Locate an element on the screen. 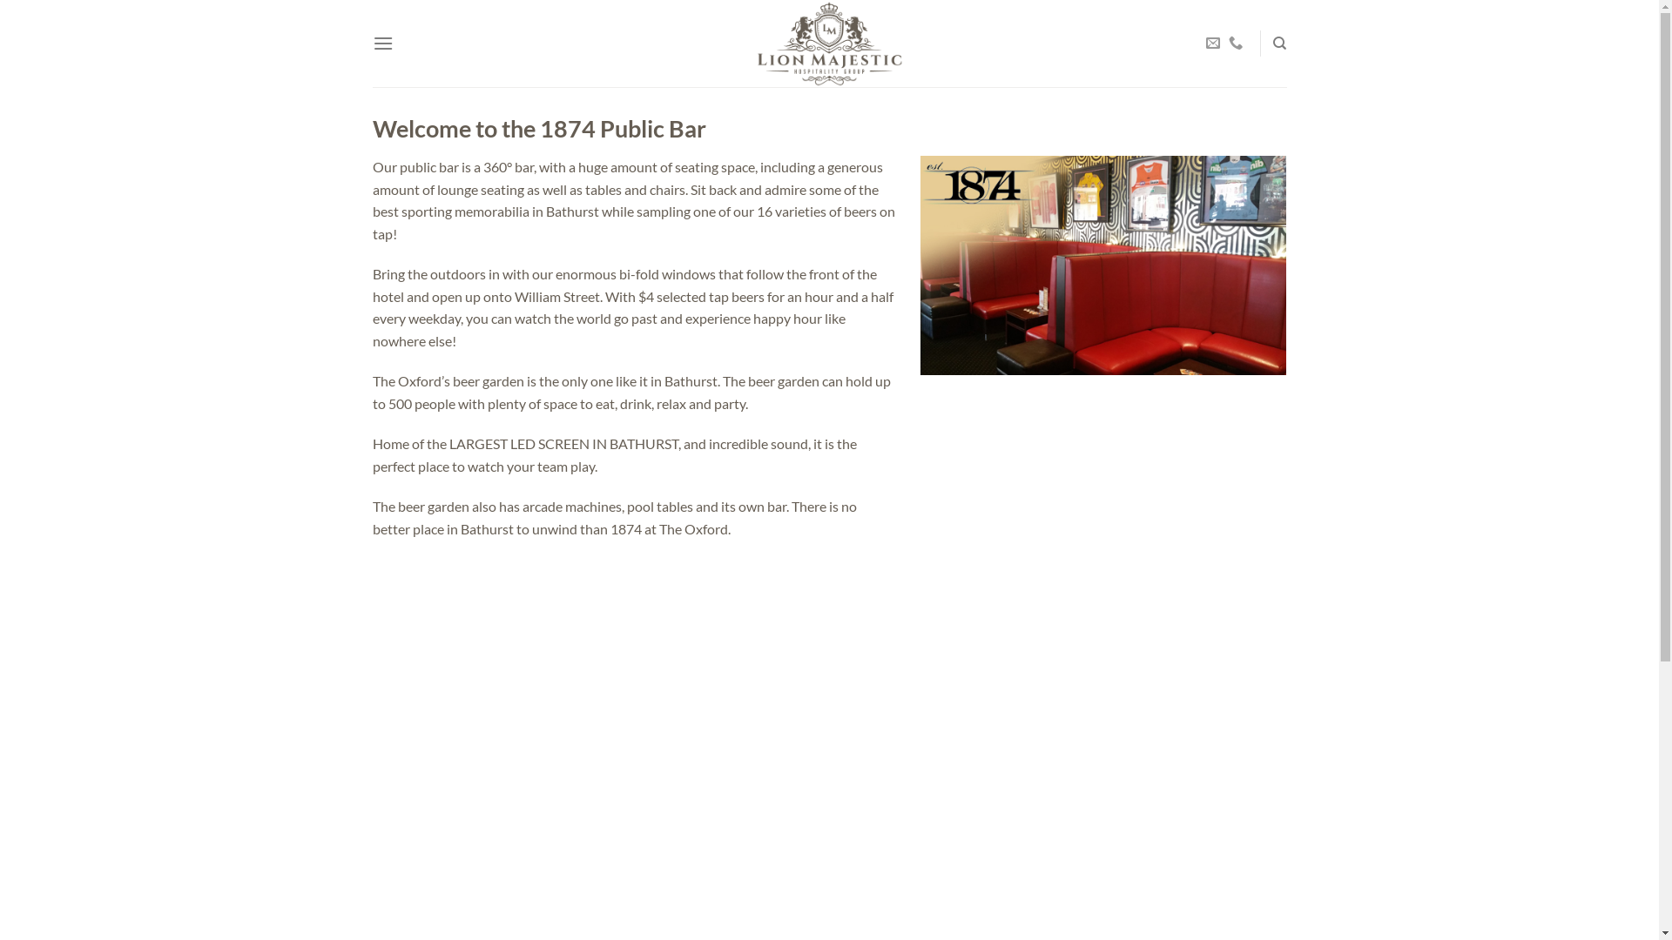  Lion Majestic is located at coordinates (829, 44).